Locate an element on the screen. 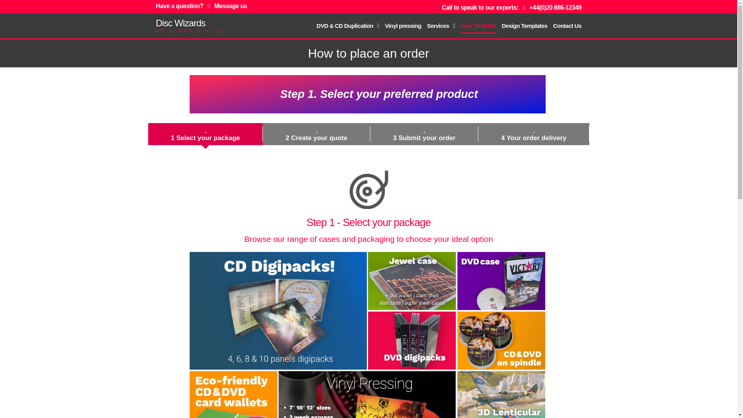  Design Templates is located at coordinates (525, 26).